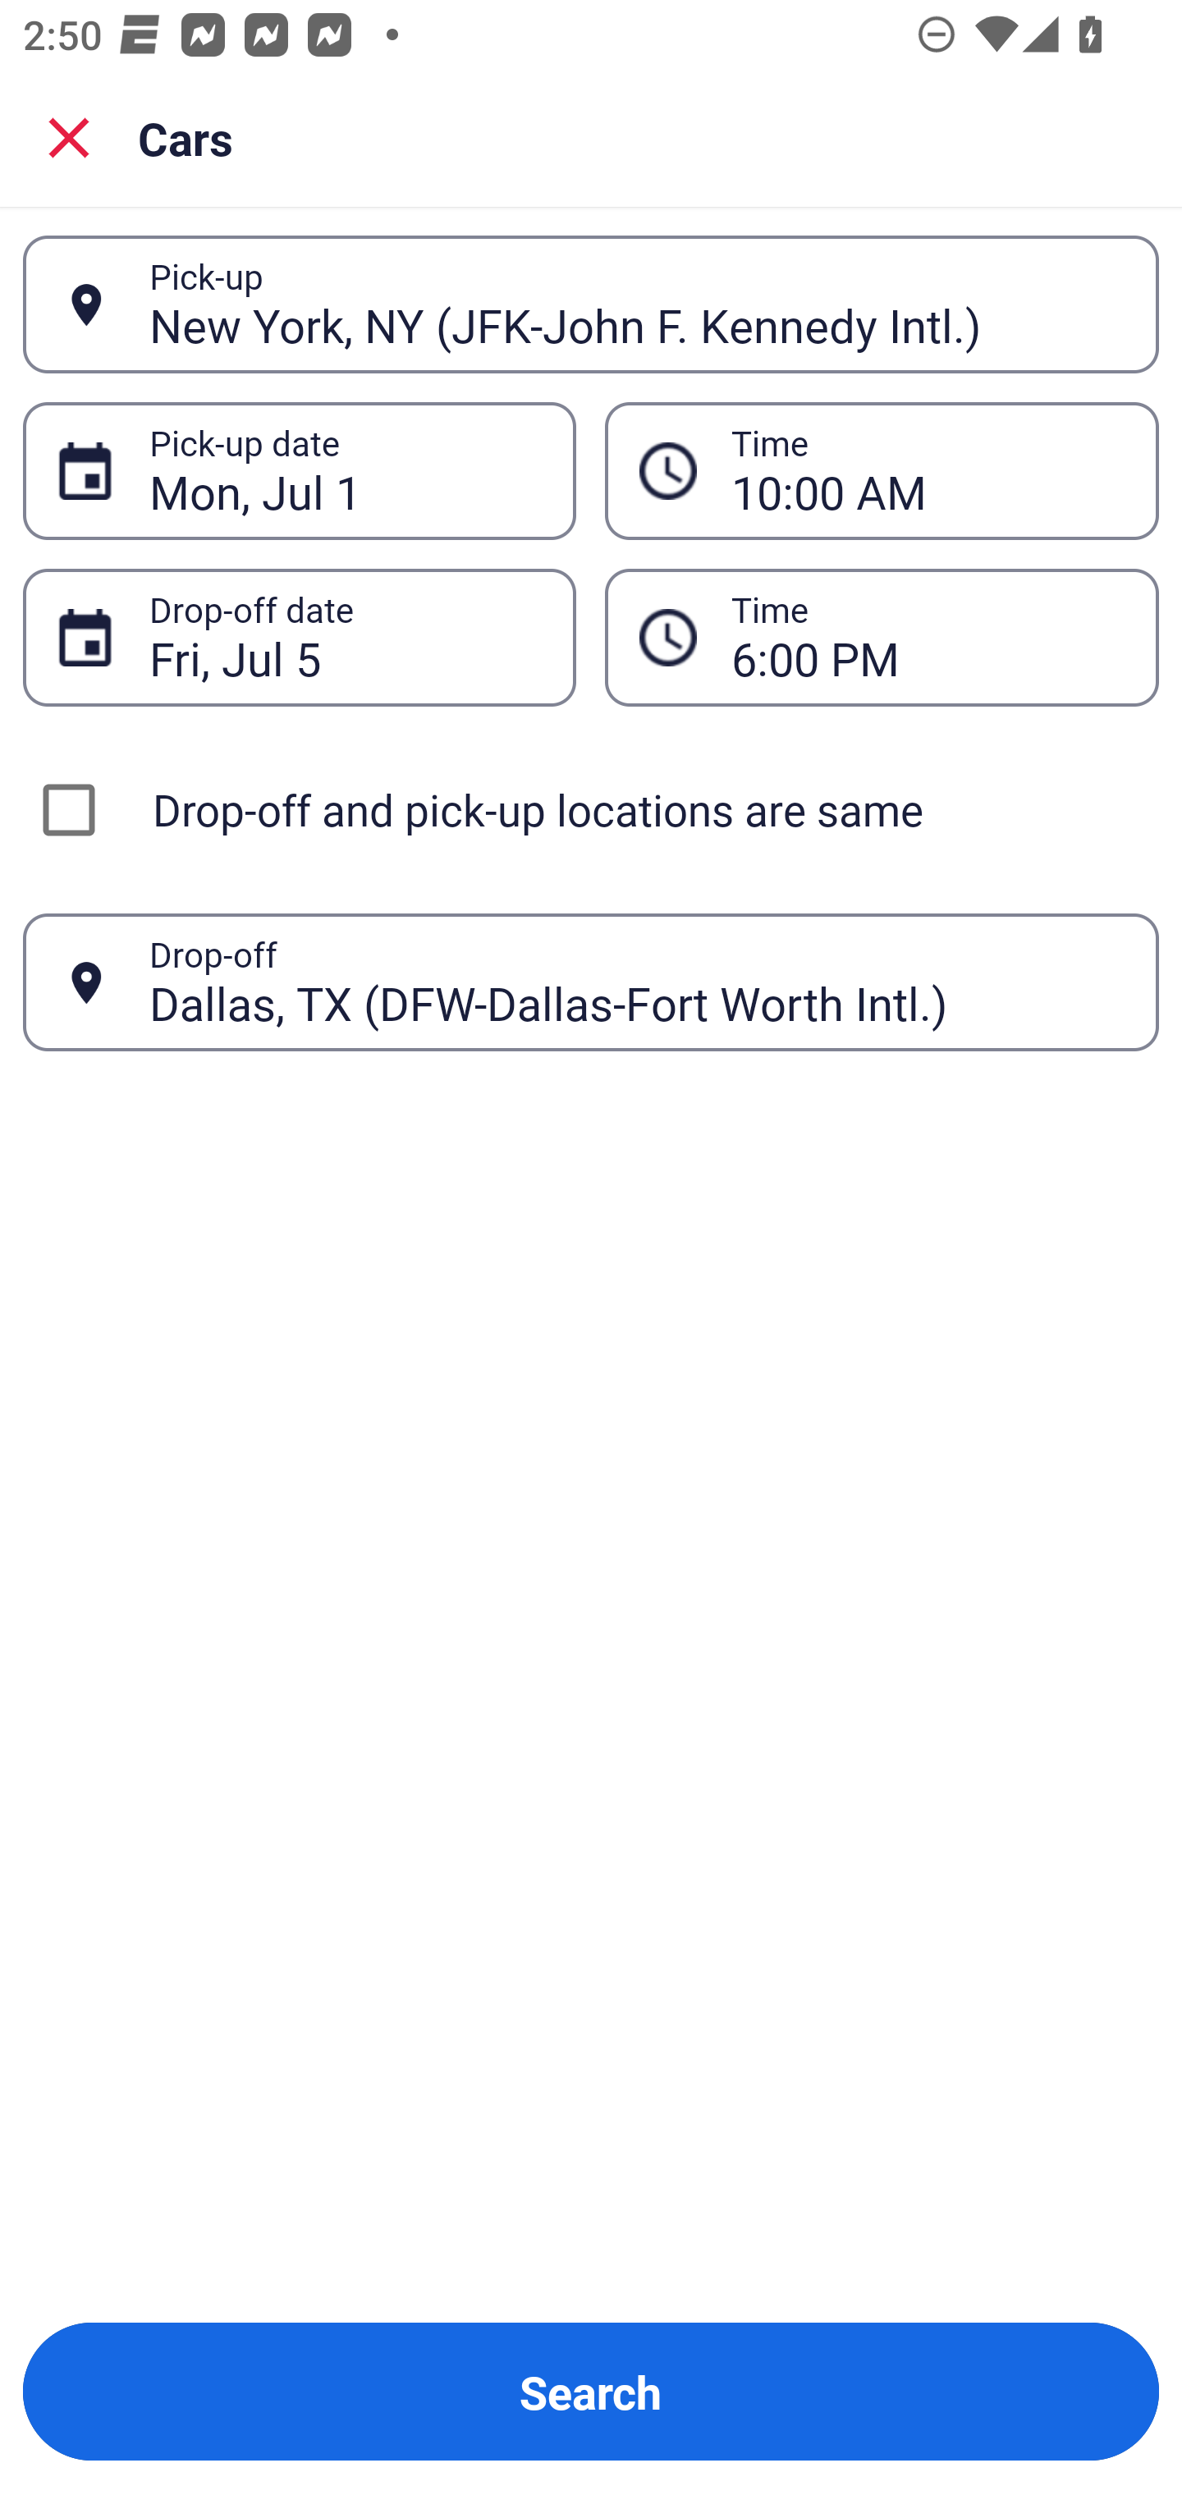 Image resolution: width=1182 pixels, height=2495 pixels. Describe the element at coordinates (591, 2392) in the screenshot. I see `Search Button Search` at that location.